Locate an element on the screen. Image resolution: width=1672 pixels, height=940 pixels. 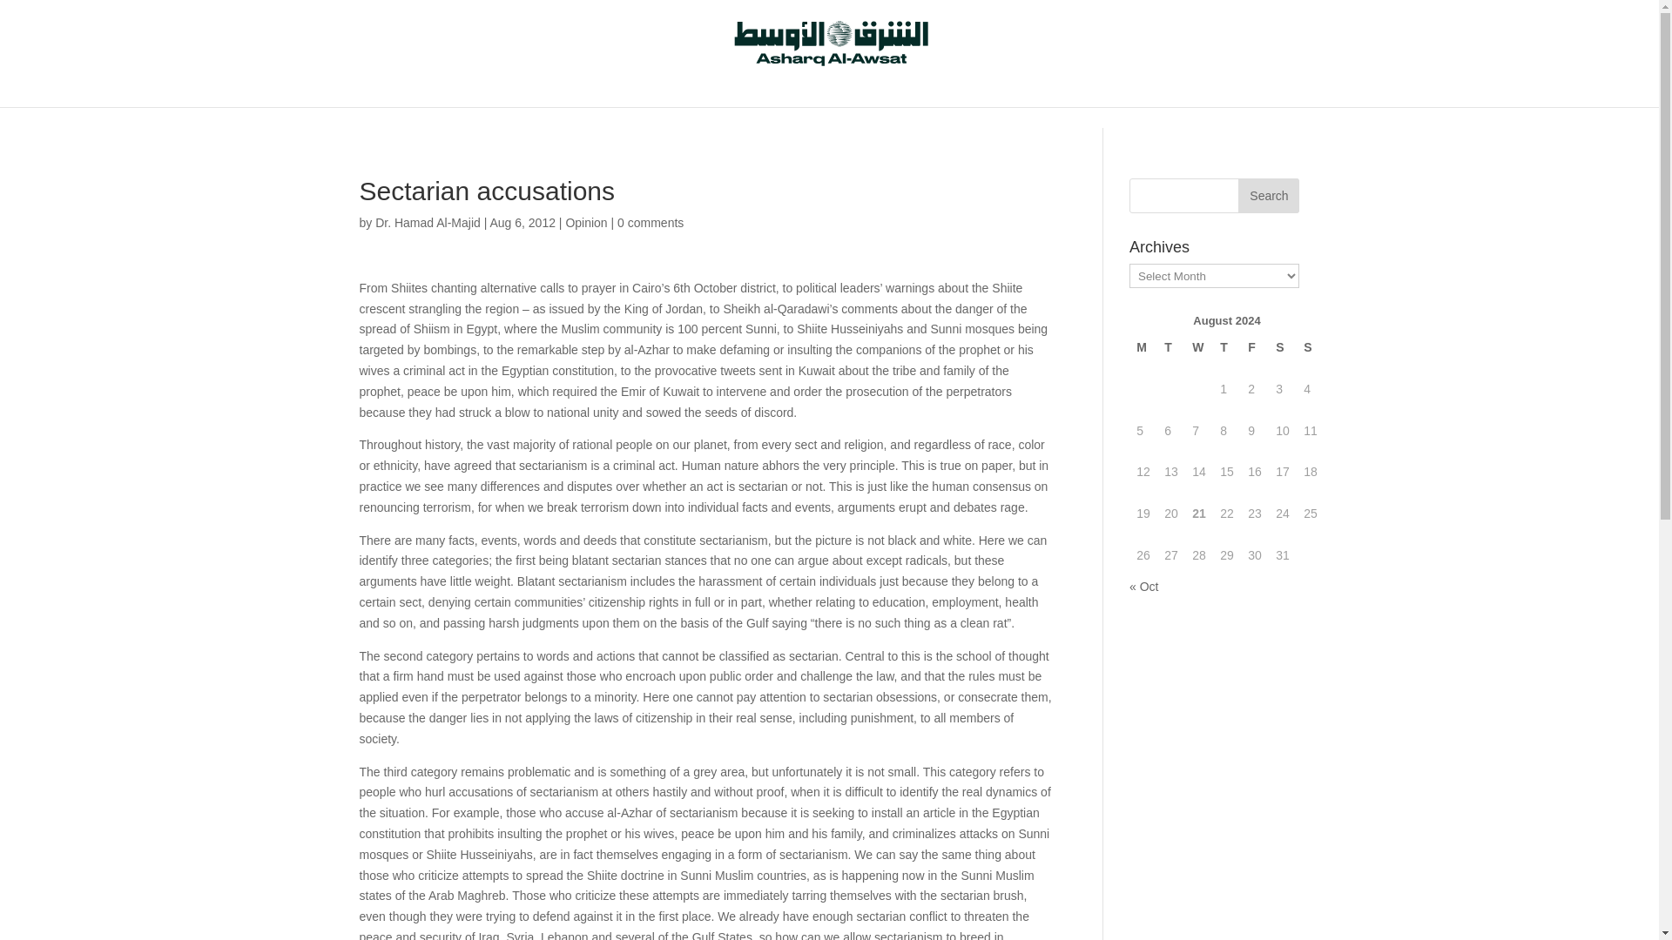
0 comments is located at coordinates (650, 223).